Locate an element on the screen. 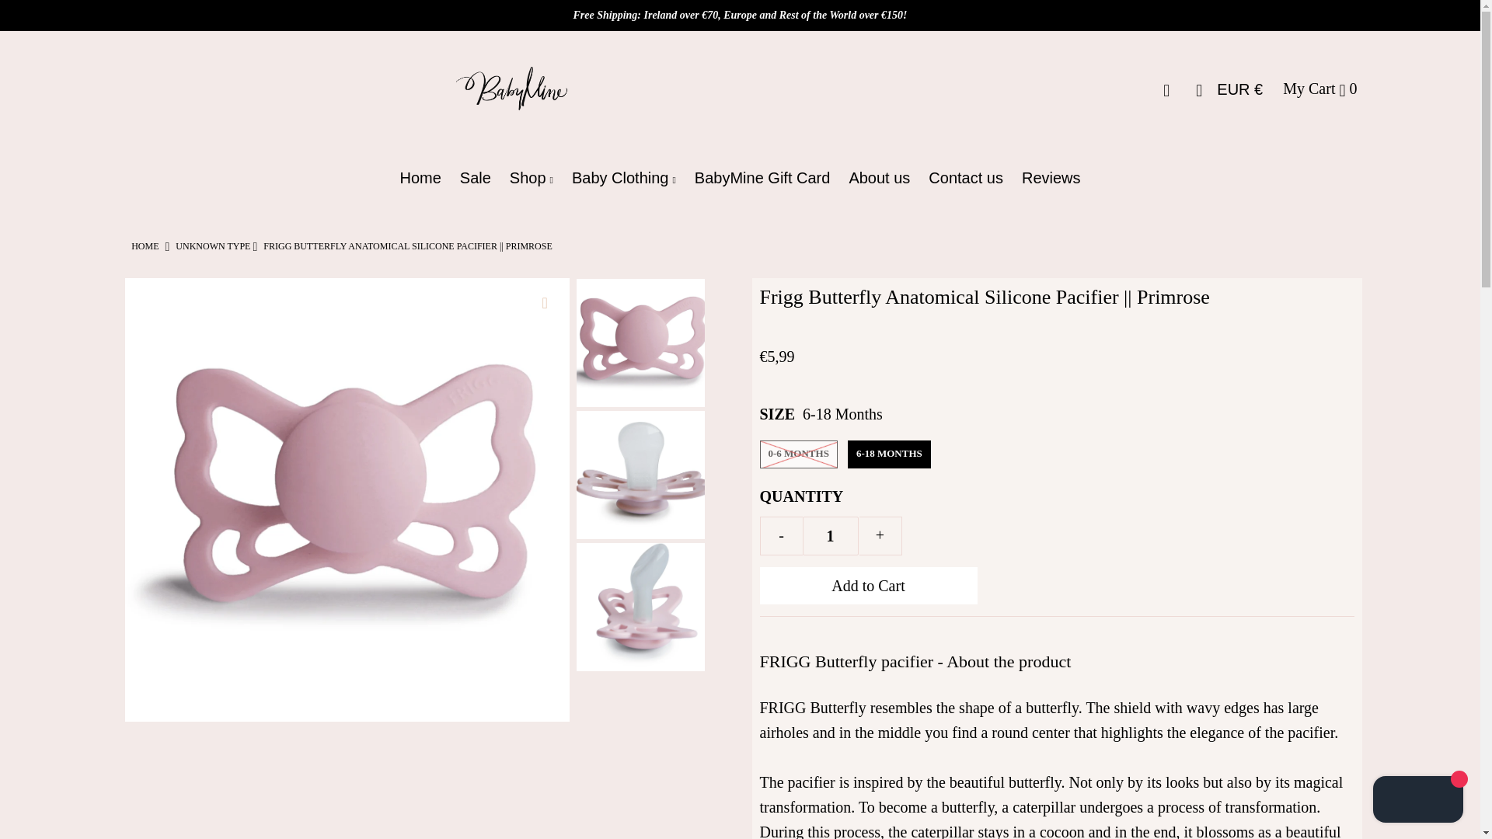  Shopify online store chat is located at coordinates (1417, 801).